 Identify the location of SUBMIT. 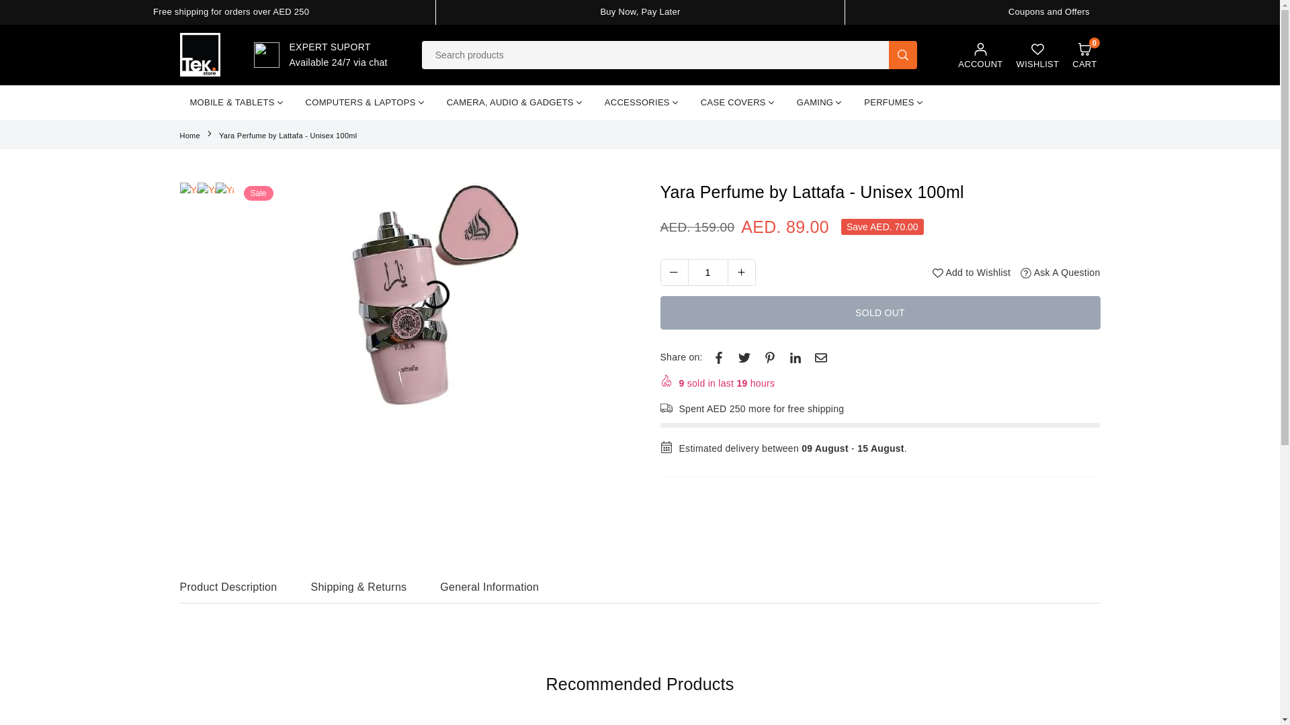
(903, 54).